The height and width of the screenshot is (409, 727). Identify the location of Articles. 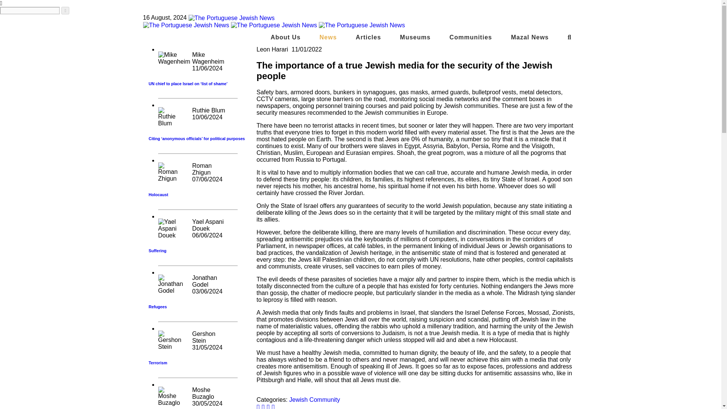
(368, 37).